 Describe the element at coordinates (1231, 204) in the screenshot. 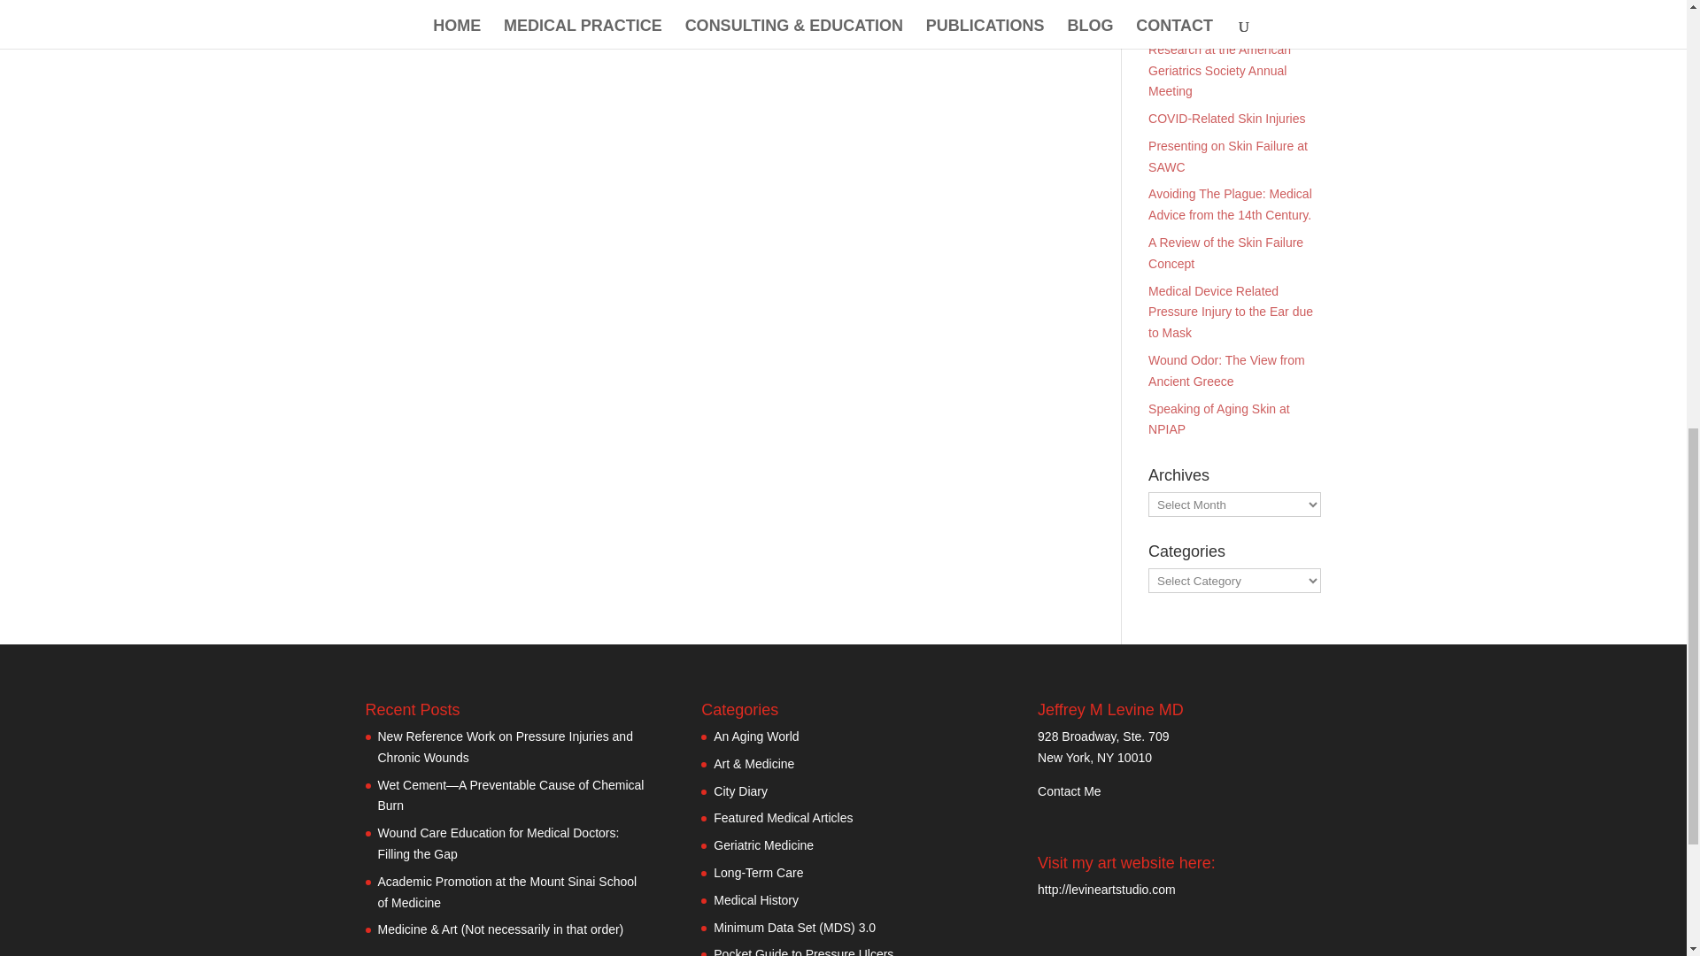

I see `Avoiding The Plague: Medical Advice from the 14th Century.` at that location.